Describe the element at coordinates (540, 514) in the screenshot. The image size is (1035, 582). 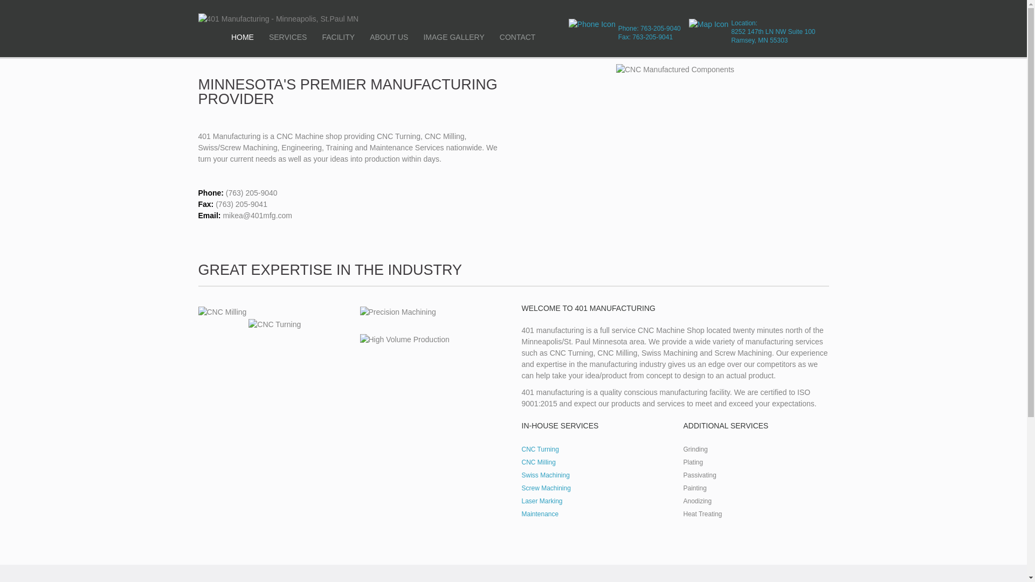
I see `Maintenance` at that location.